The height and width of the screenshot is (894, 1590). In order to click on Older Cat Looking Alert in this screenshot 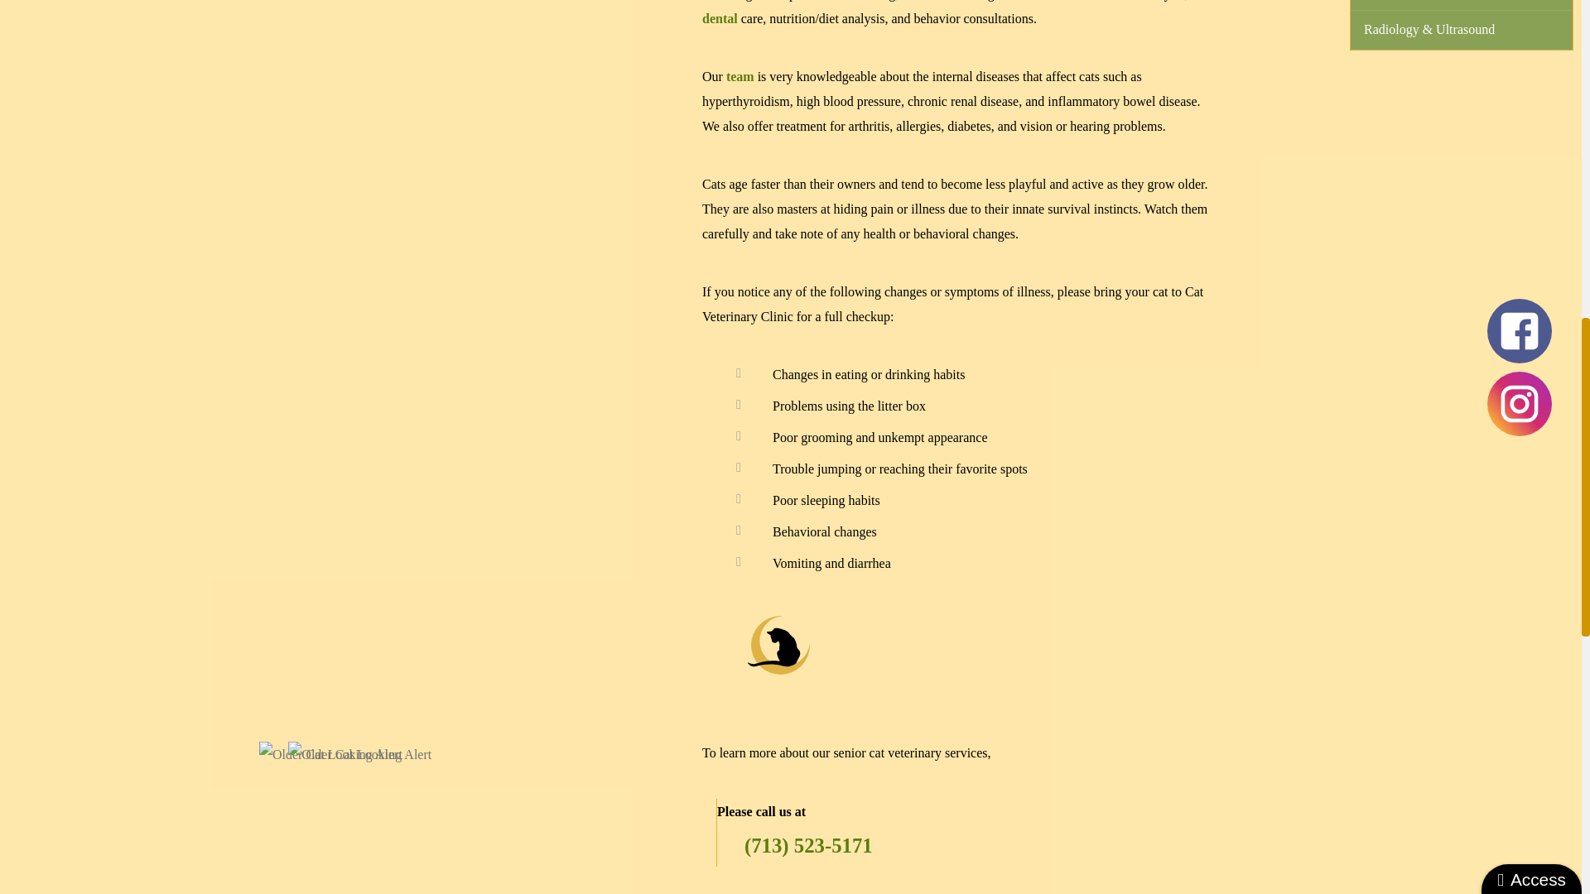, I will do `click(330, 755)`.